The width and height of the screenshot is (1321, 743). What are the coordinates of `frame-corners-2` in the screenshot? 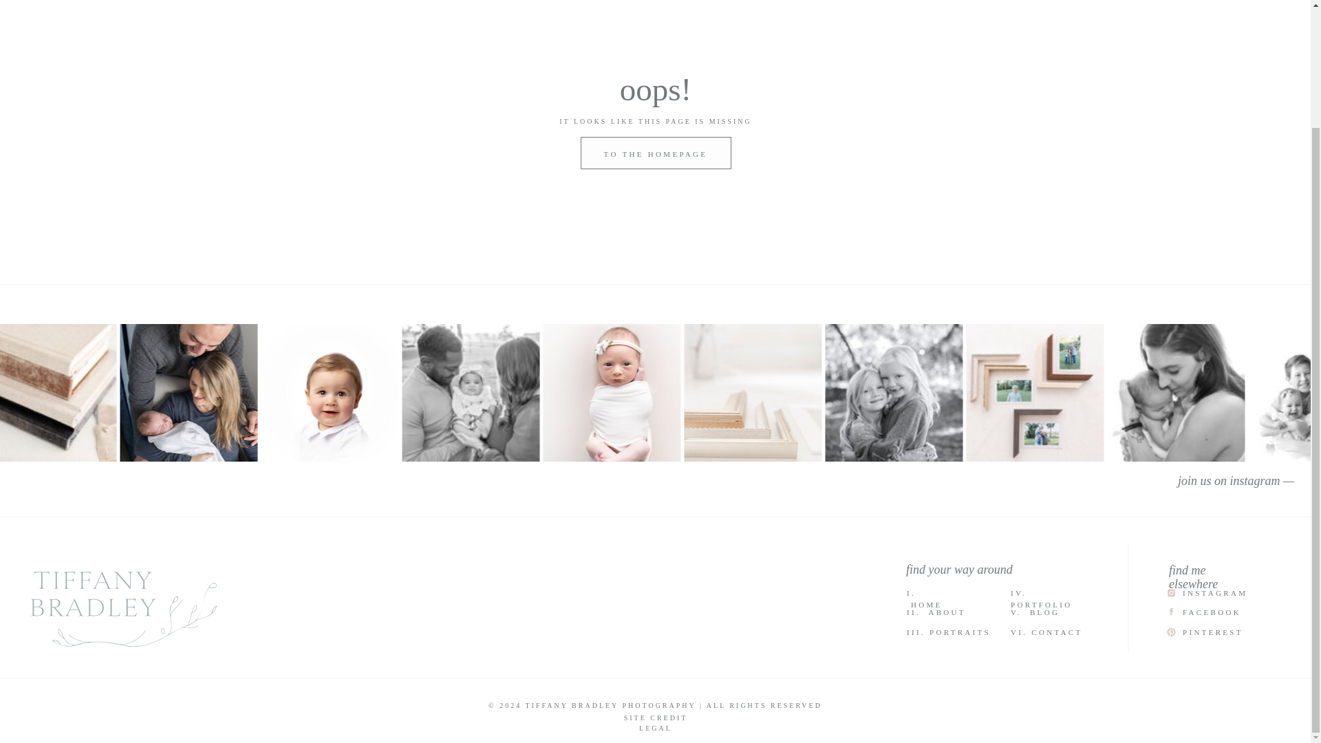 It's located at (753, 392).